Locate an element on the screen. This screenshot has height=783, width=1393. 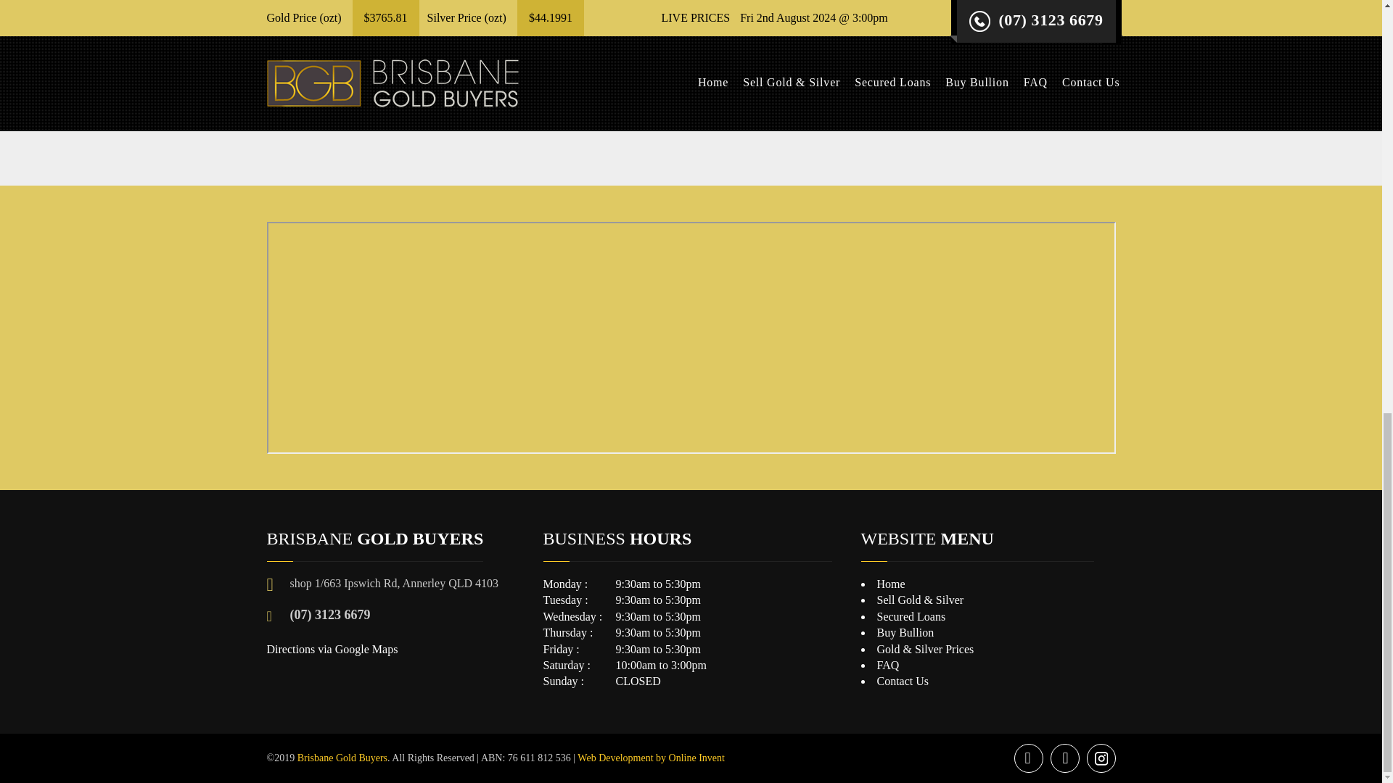
Directions via Google Maps is located at coordinates (332, 648).